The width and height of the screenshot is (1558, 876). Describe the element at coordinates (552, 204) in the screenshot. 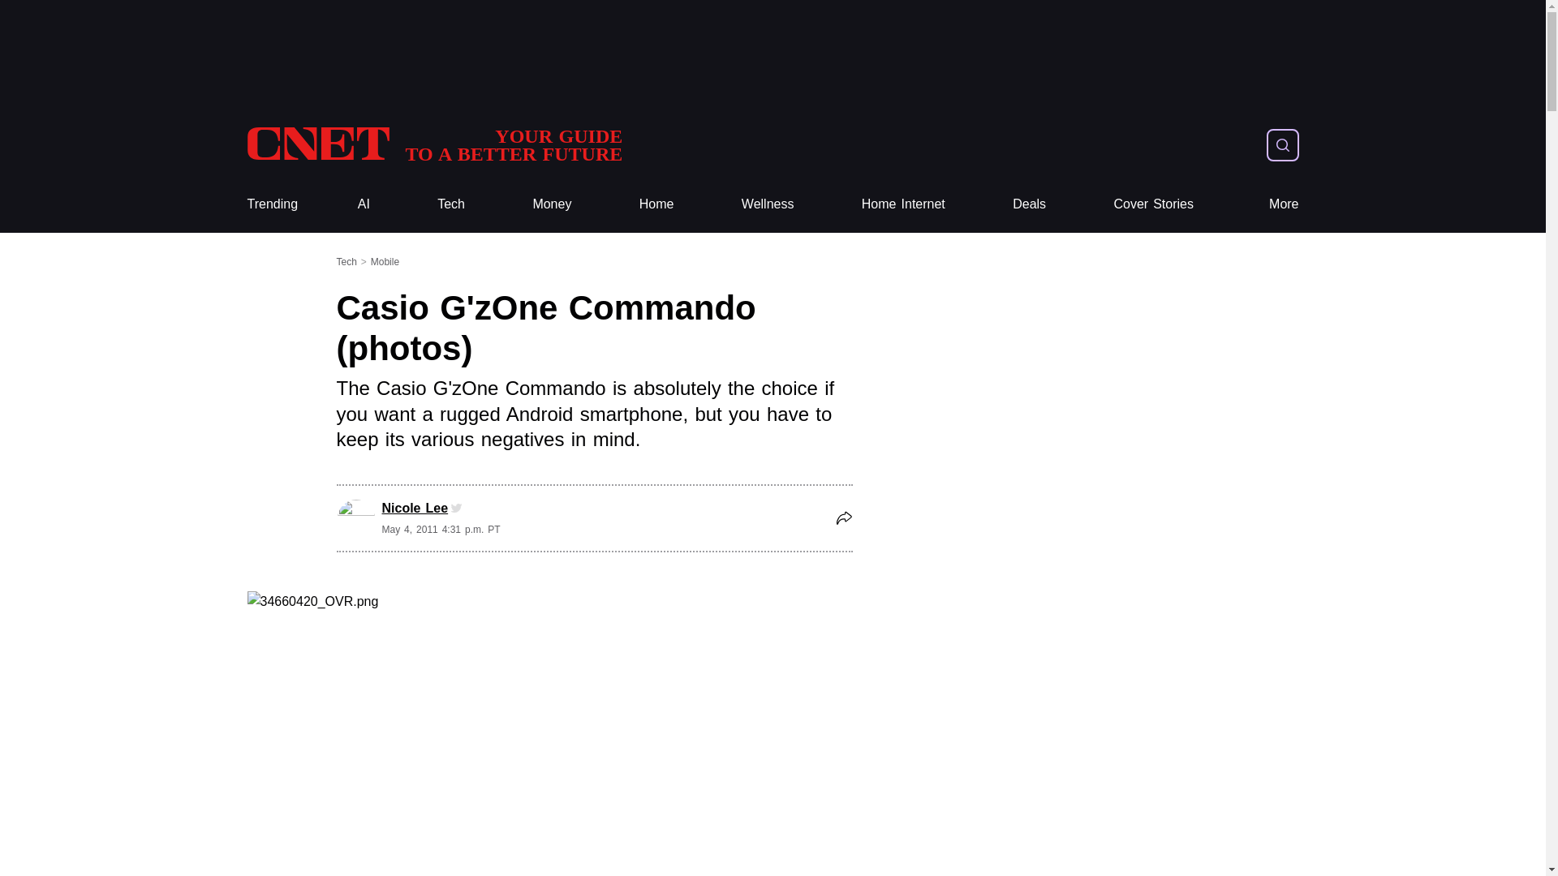

I see `Money` at that location.